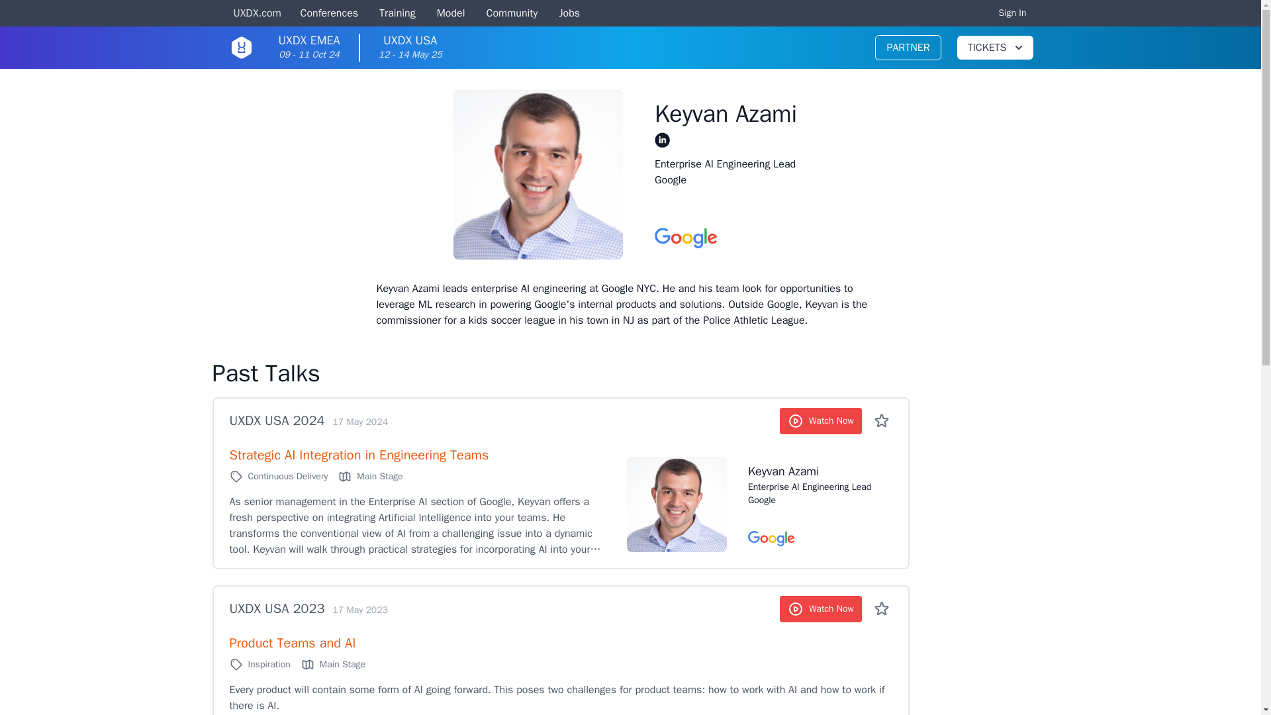 The image size is (1271, 715). I want to click on UXDX.com, so click(328, 14).